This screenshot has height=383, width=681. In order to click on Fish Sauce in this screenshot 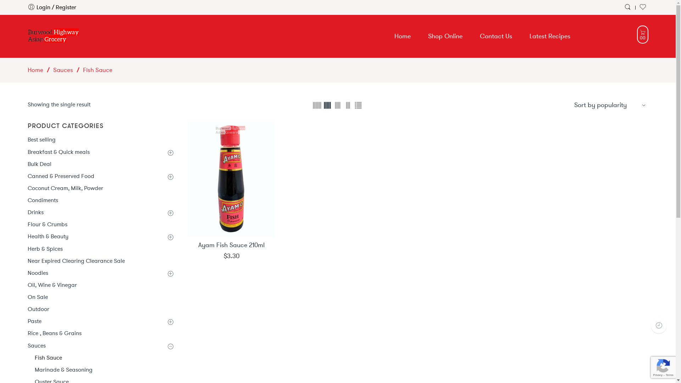, I will do `click(104, 357)`.